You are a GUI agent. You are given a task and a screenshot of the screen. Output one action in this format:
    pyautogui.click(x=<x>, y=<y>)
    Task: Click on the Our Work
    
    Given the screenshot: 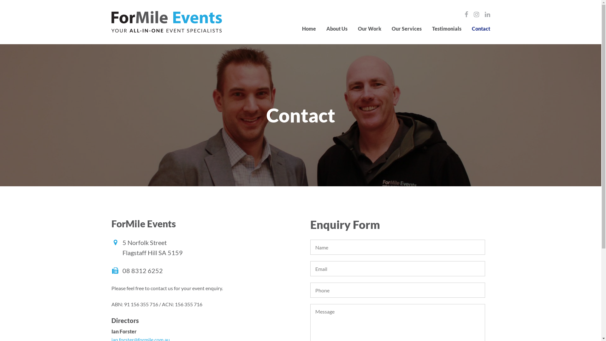 What is the action you would take?
    pyautogui.click(x=370, y=28)
    